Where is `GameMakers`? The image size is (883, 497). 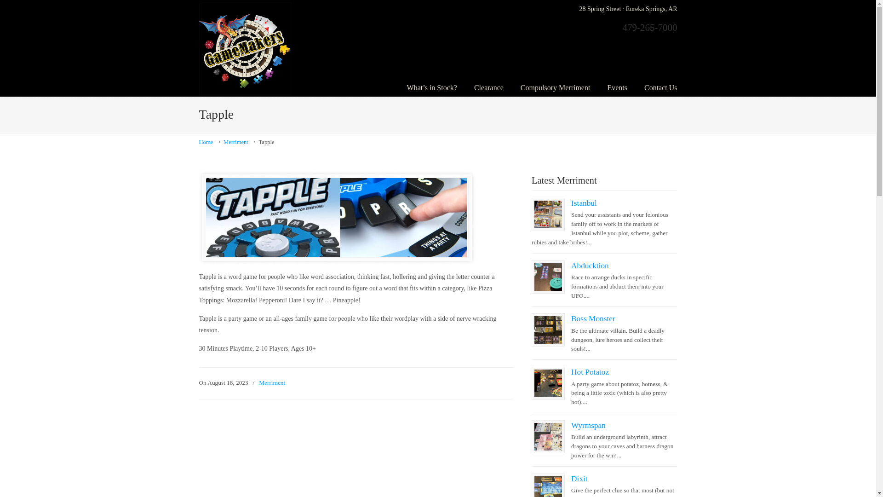 GameMakers is located at coordinates (245, 49).